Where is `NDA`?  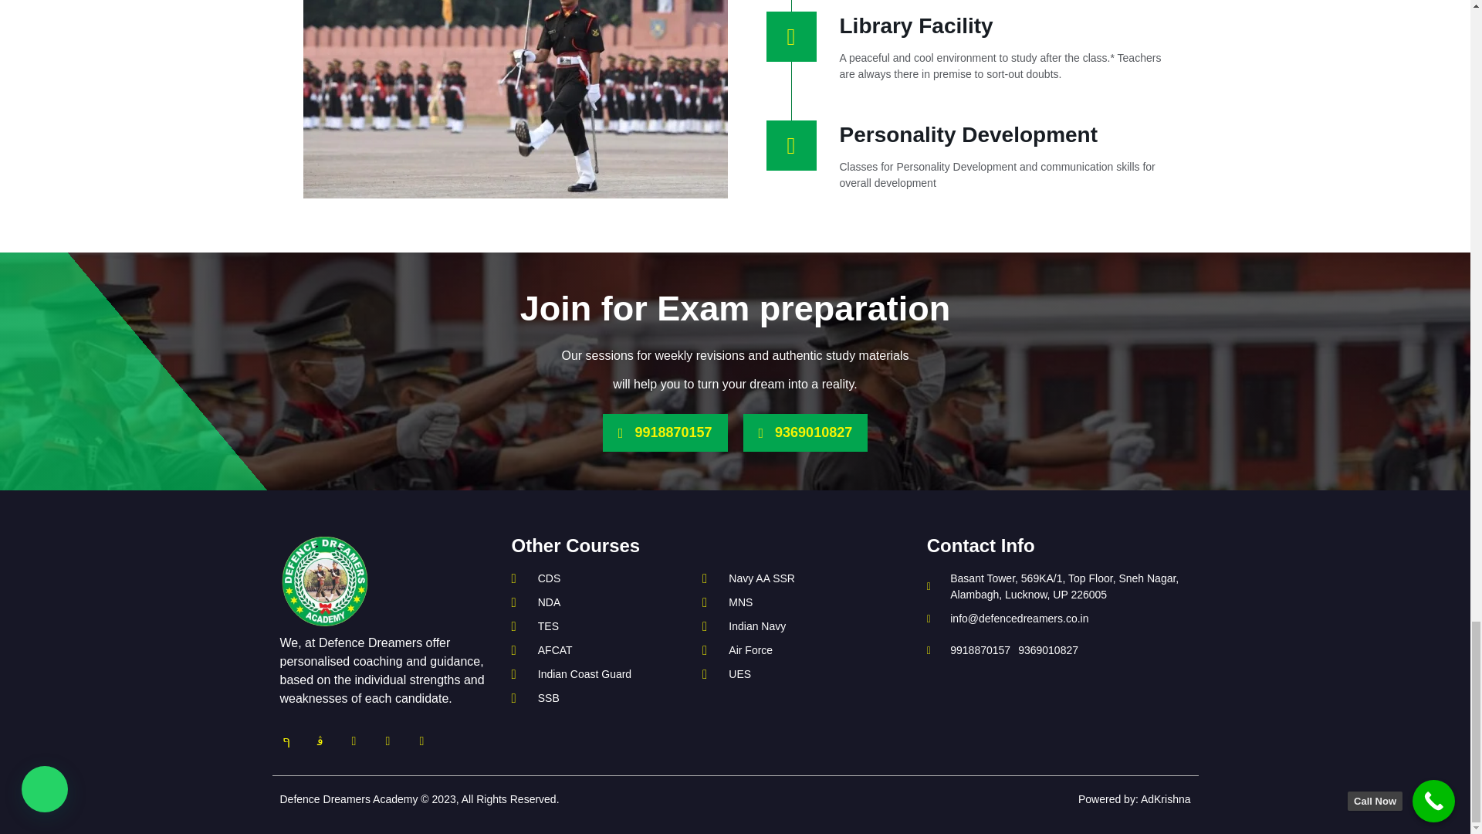
NDA is located at coordinates (599, 602).